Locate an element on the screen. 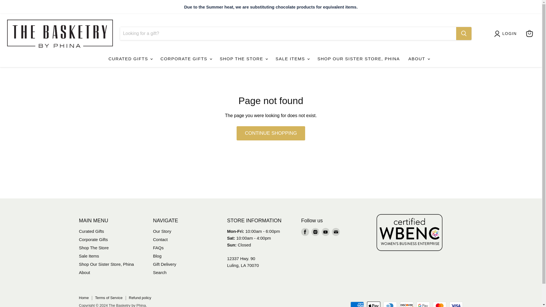 This screenshot has height=307, width=546. CORPORATE GIFTS is located at coordinates (185, 59).